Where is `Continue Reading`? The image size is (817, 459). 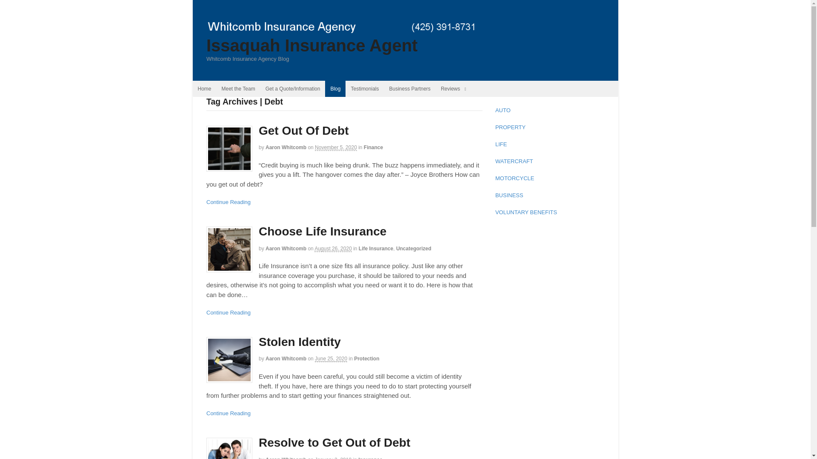 Continue Reading is located at coordinates (229, 312).